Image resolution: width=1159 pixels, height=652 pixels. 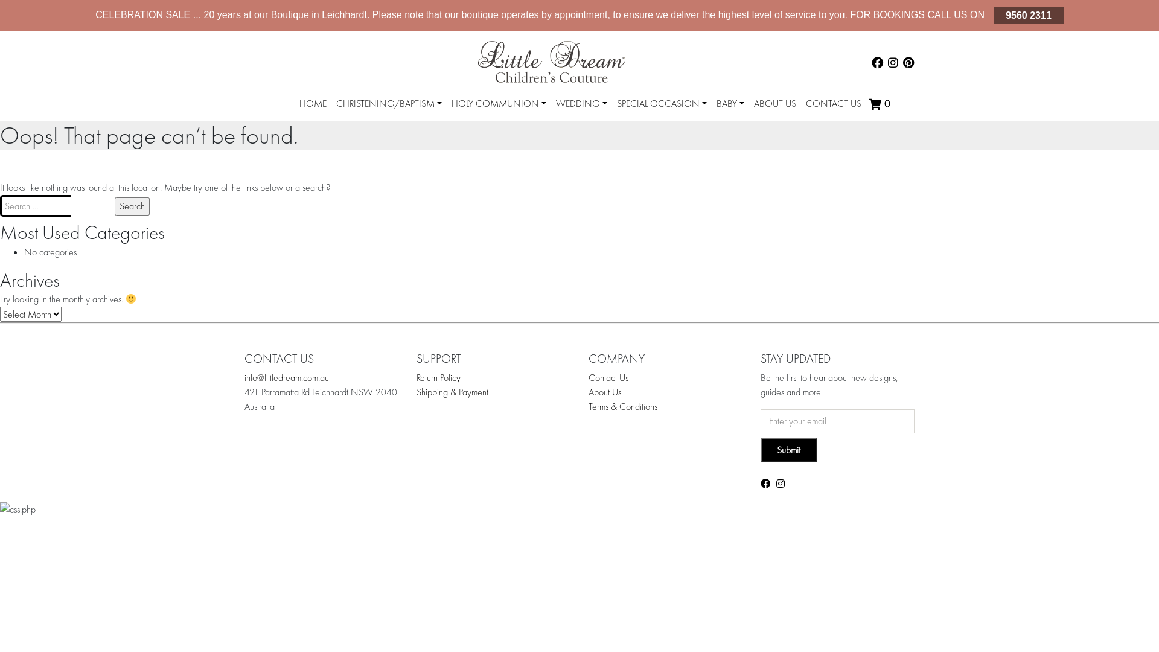 I want to click on Unisex Baby Wear, so click(x=772, y=128).